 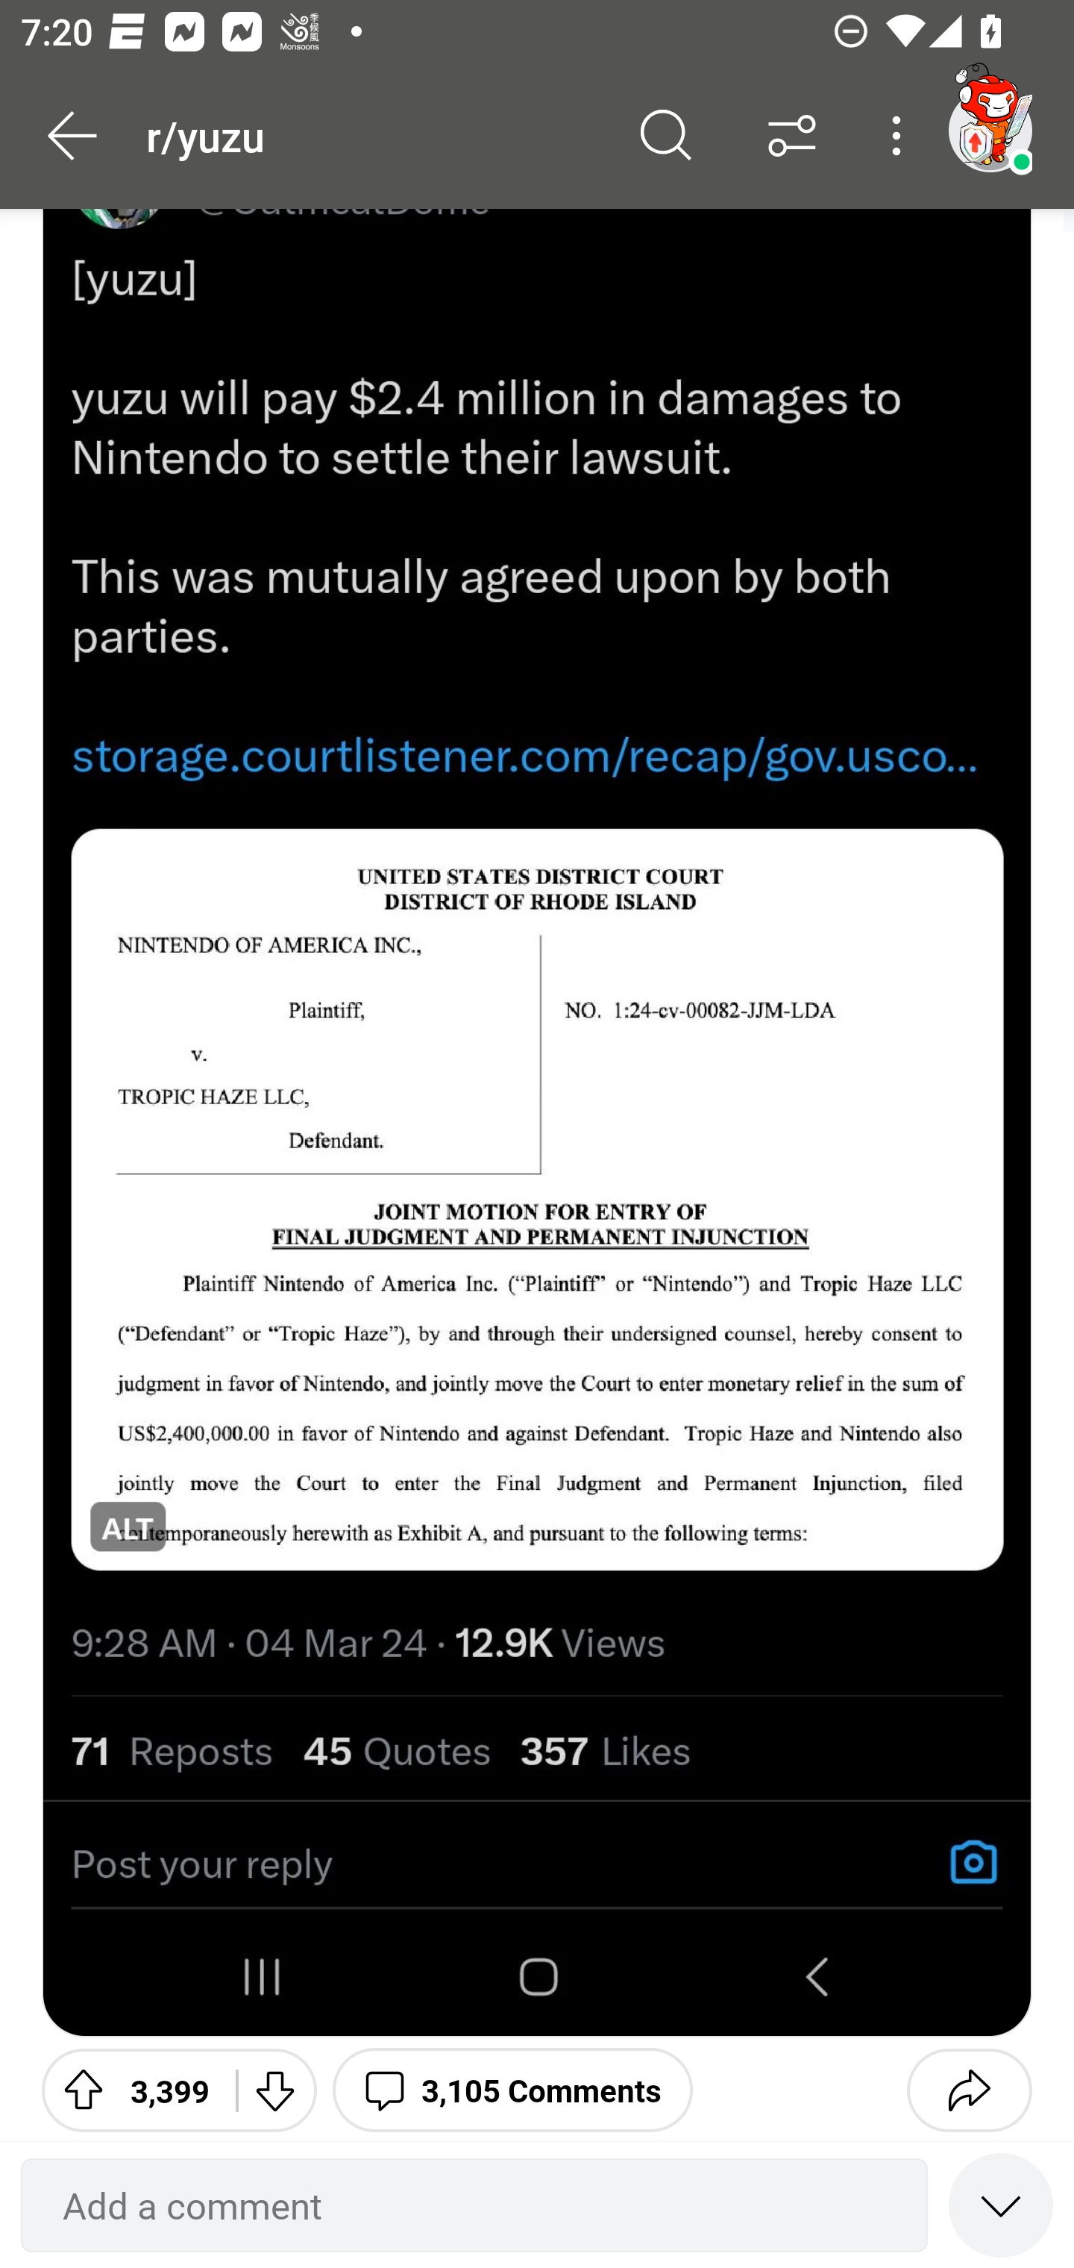 I want to click on More options, so click(x=901, y=136).